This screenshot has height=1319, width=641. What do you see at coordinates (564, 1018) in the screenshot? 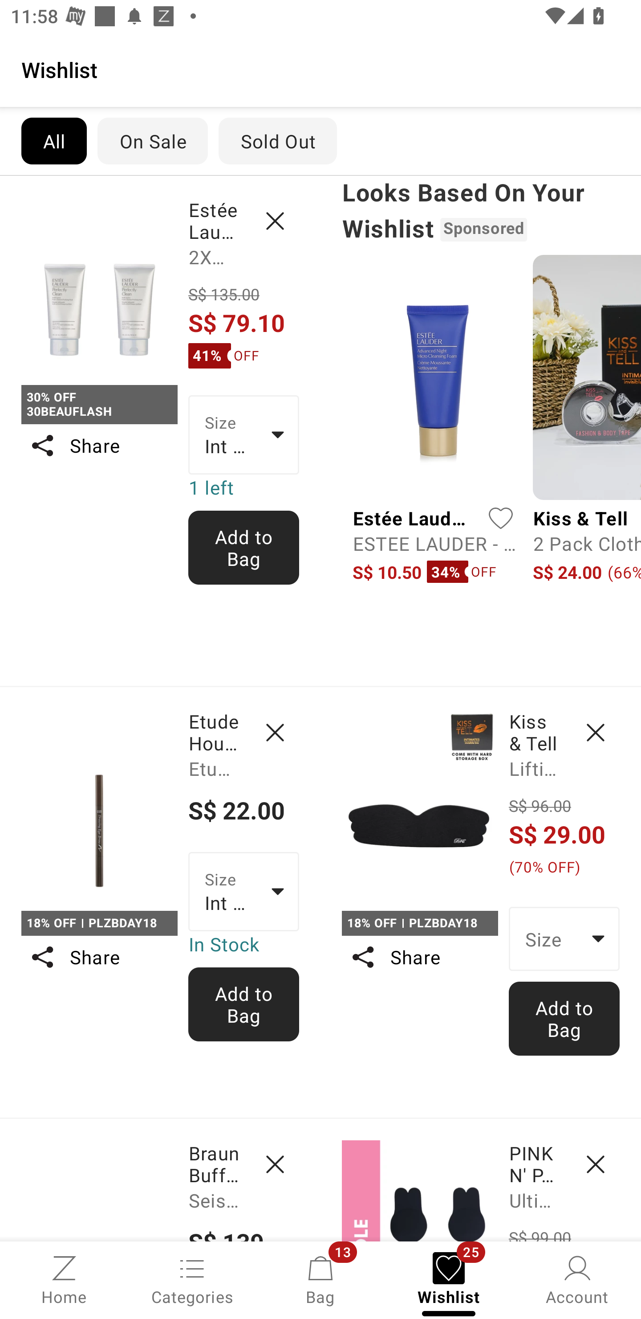
I see `Add to Bag` at bounding box center [564, 1018].